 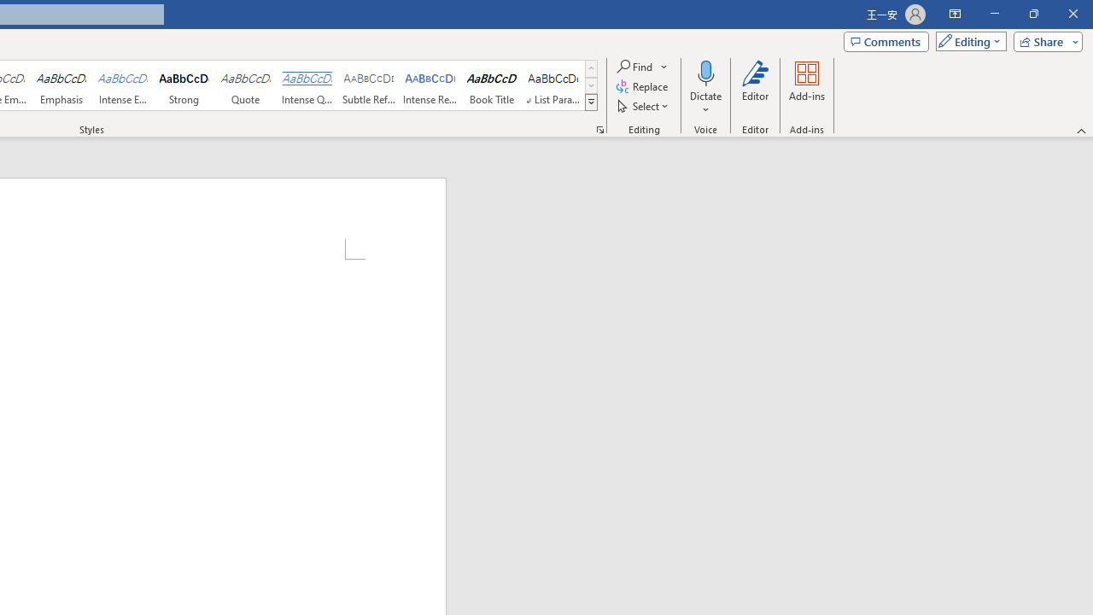 What do you see at coordinates (591, 102) in the screenshot?
I see `Class: NetUIImage` at bounding box center [591, 102].